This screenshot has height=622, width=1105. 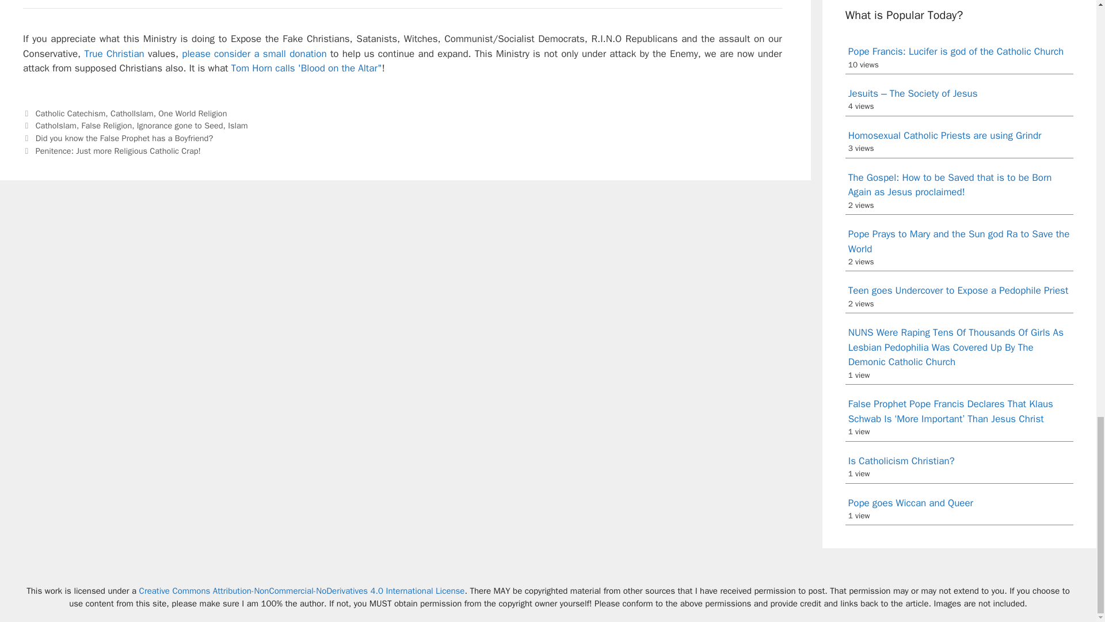 I want to click on Did you know the False Prophet has a Boyfriend?, so click(x=124, y=138).